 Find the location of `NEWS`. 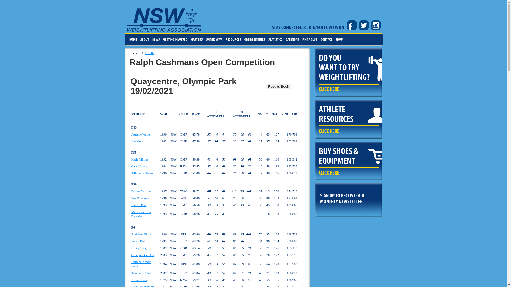

NEWS is located at coordinates (156, 40).